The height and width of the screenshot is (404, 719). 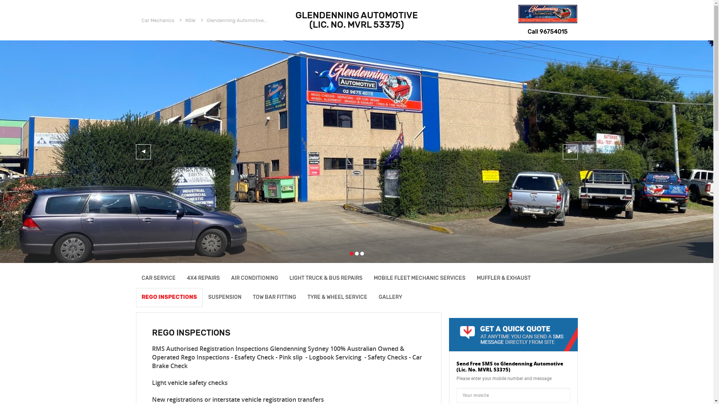 What do you see at coordinates (225, 297) in the screenshot?
I see `SUSPENSION` at bounding box center [225, 297].